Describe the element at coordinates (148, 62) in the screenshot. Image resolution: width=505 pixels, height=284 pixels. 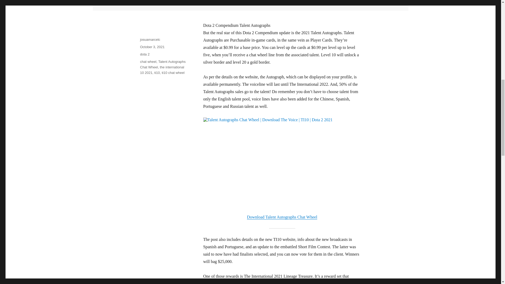
I see `chat wheel` at that location.